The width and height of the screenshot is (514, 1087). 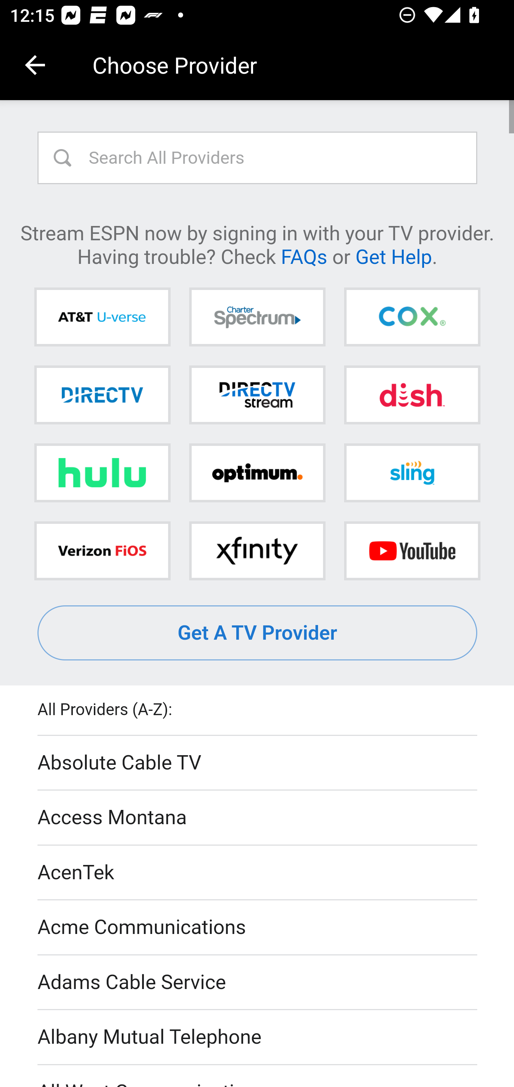 What do you see at coordinates (257, 551) in the screenshot?
I see `Xfinity` at bounding box center [257, 551].